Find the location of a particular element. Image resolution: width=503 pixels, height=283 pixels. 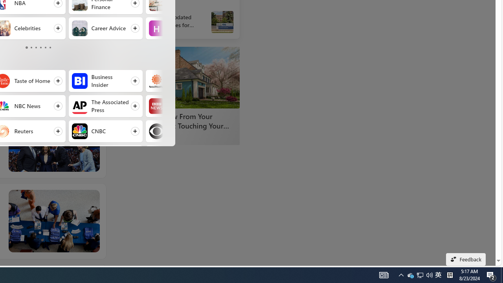

How To Borrow From Your Home Without Touching Your Mortgage is located at coordinates (181, 77).